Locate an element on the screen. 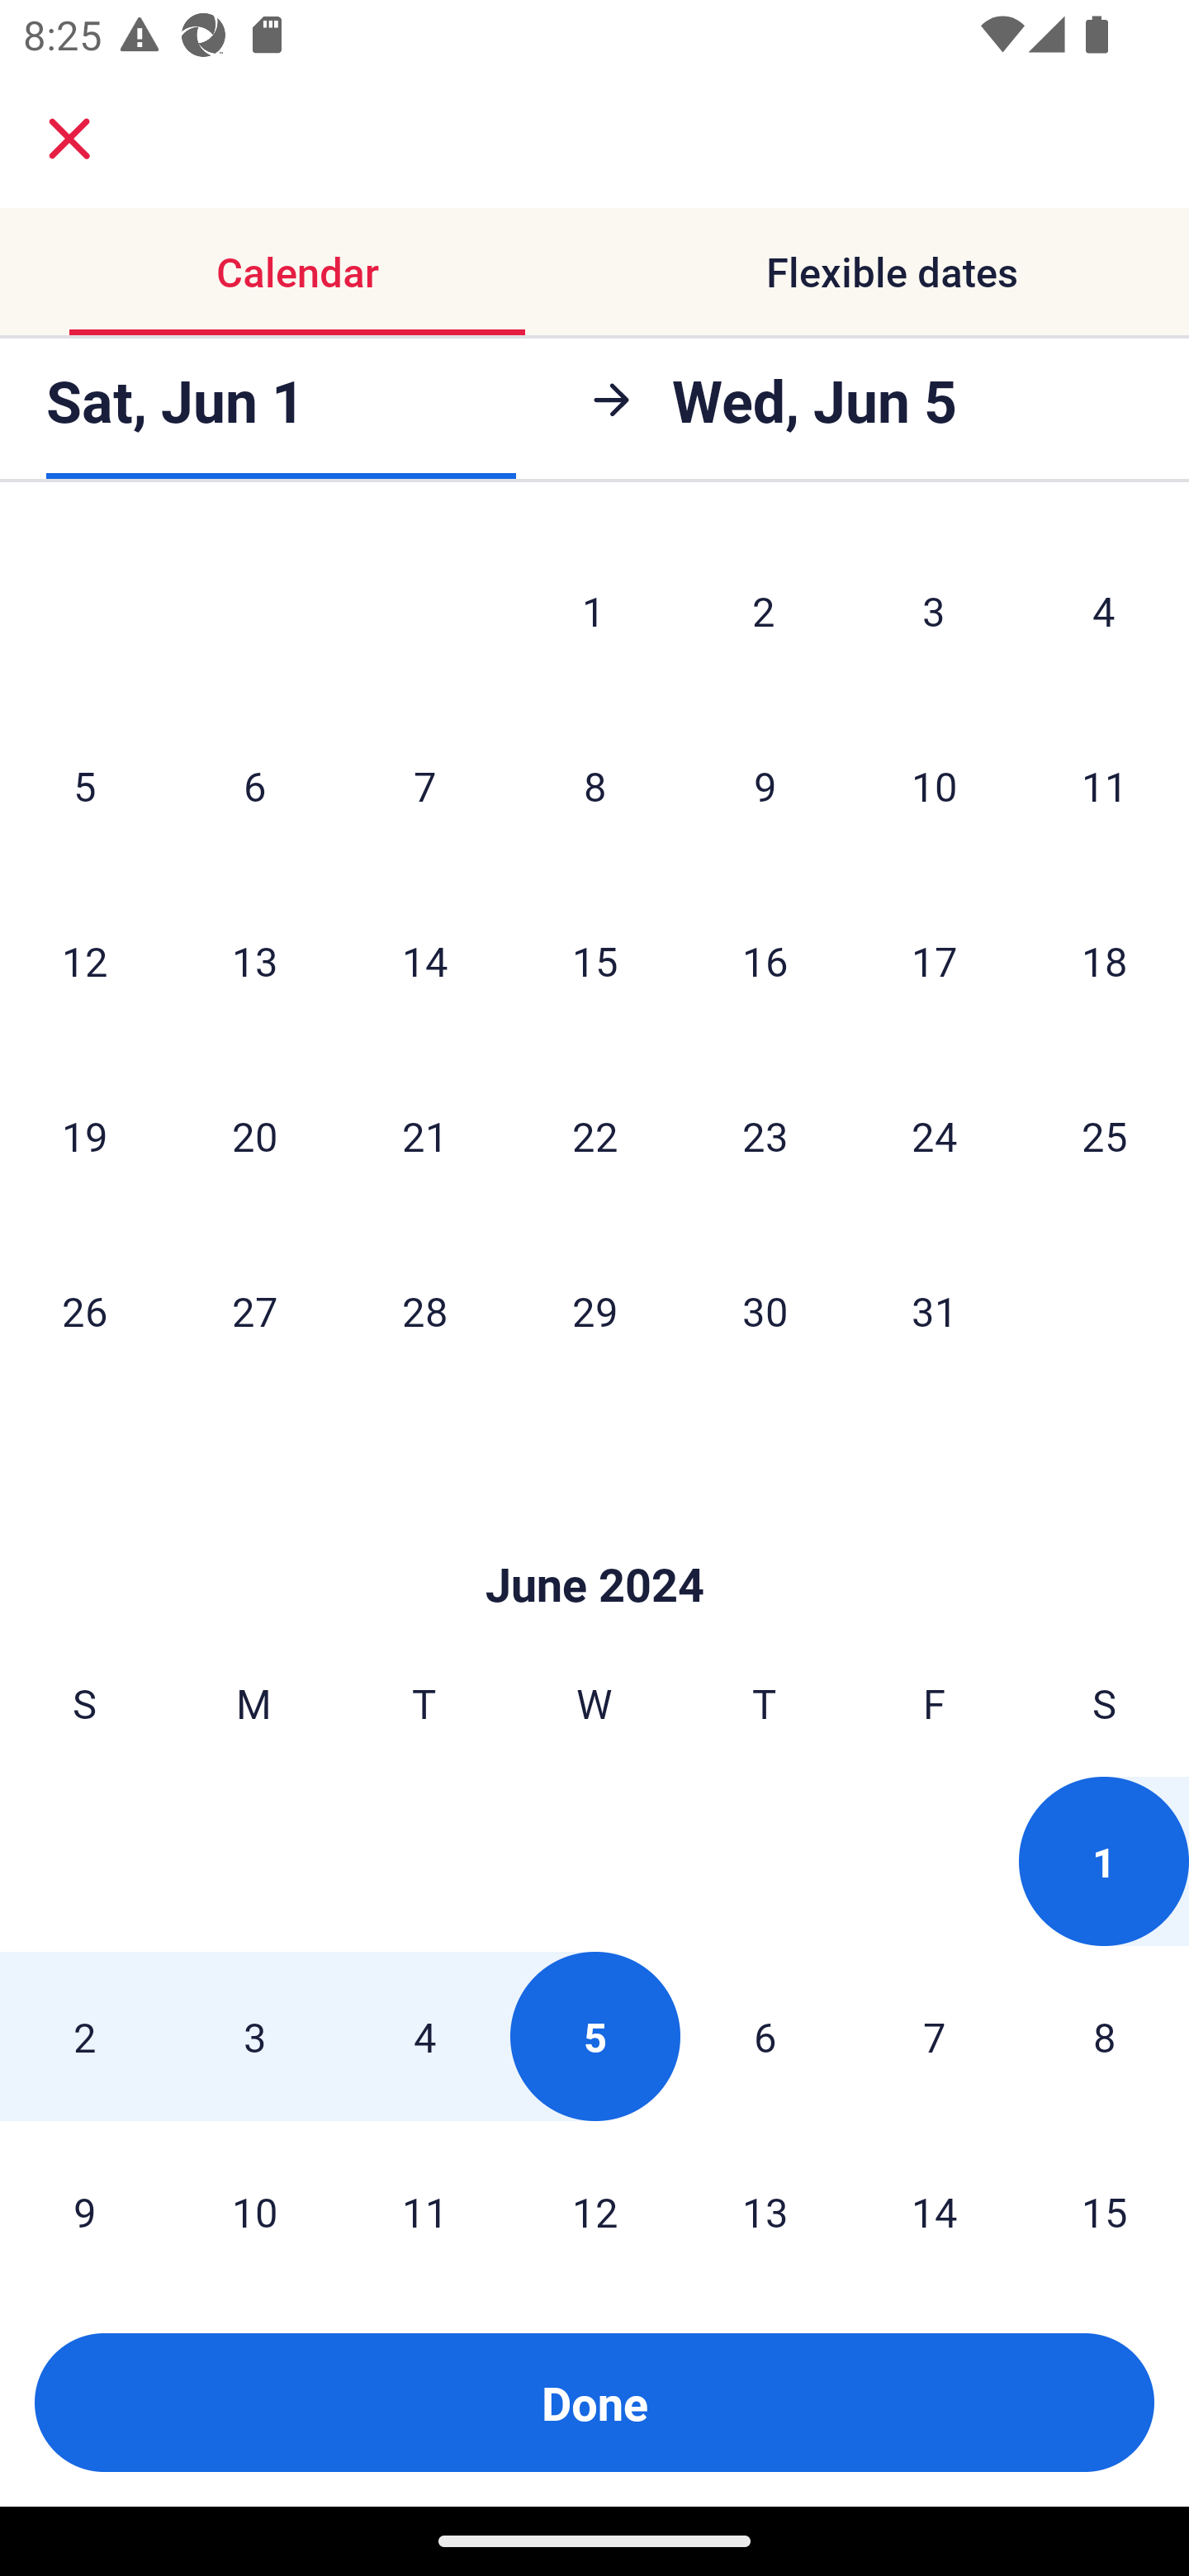 The height and width of the screenshot is (2576, 1189). 30 Thursday, May 30, 2024 is located at coordinates (765, 1311).